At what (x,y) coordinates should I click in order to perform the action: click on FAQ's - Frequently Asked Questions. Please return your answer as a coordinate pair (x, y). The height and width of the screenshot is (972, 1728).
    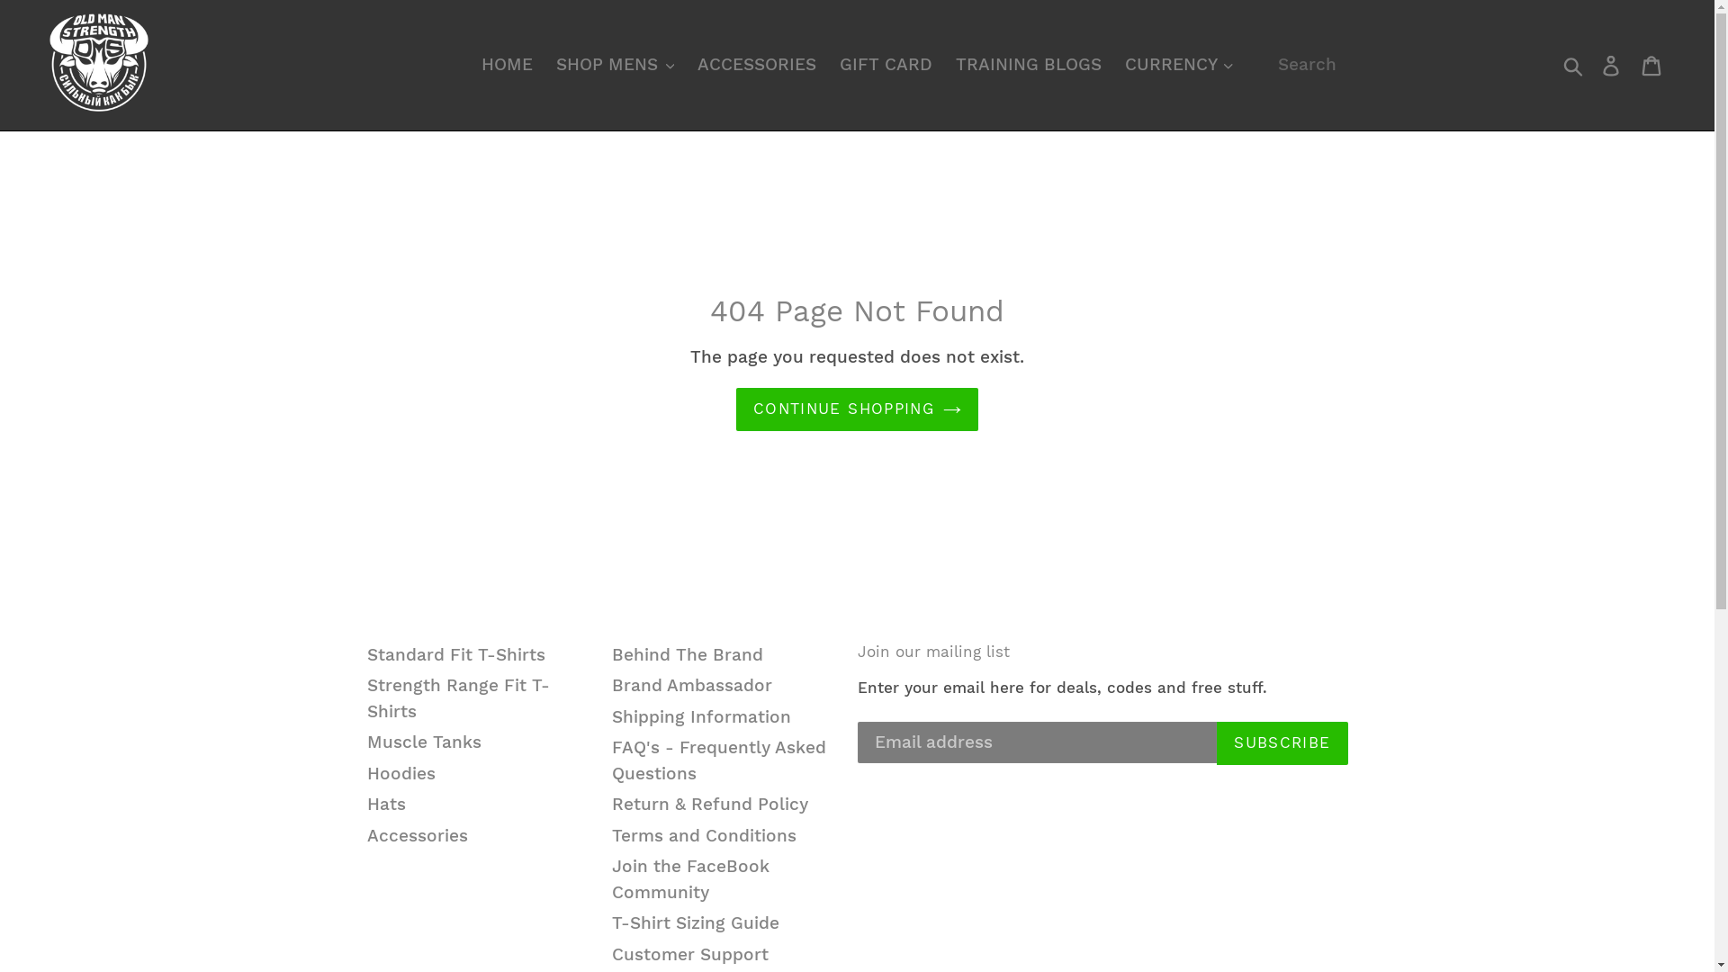
    Looking at the image, I should click on (719, 760).